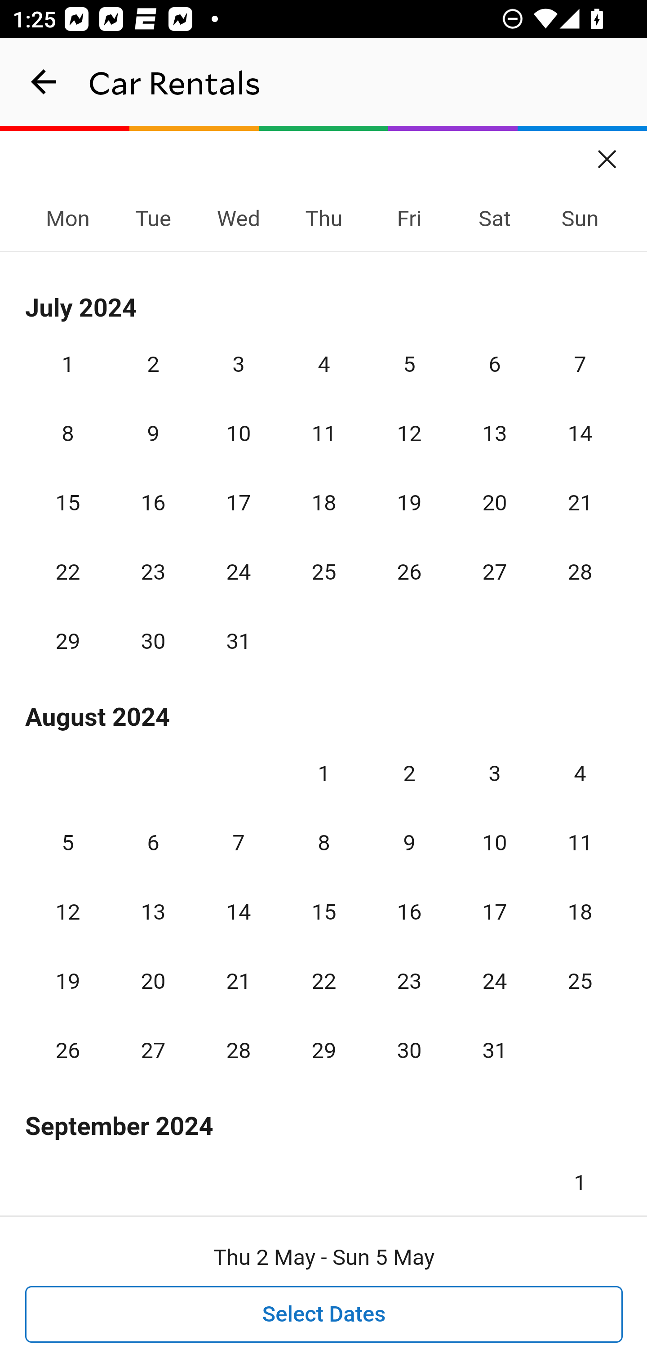  I want to click on 18 July 2024, so click(324, 502).